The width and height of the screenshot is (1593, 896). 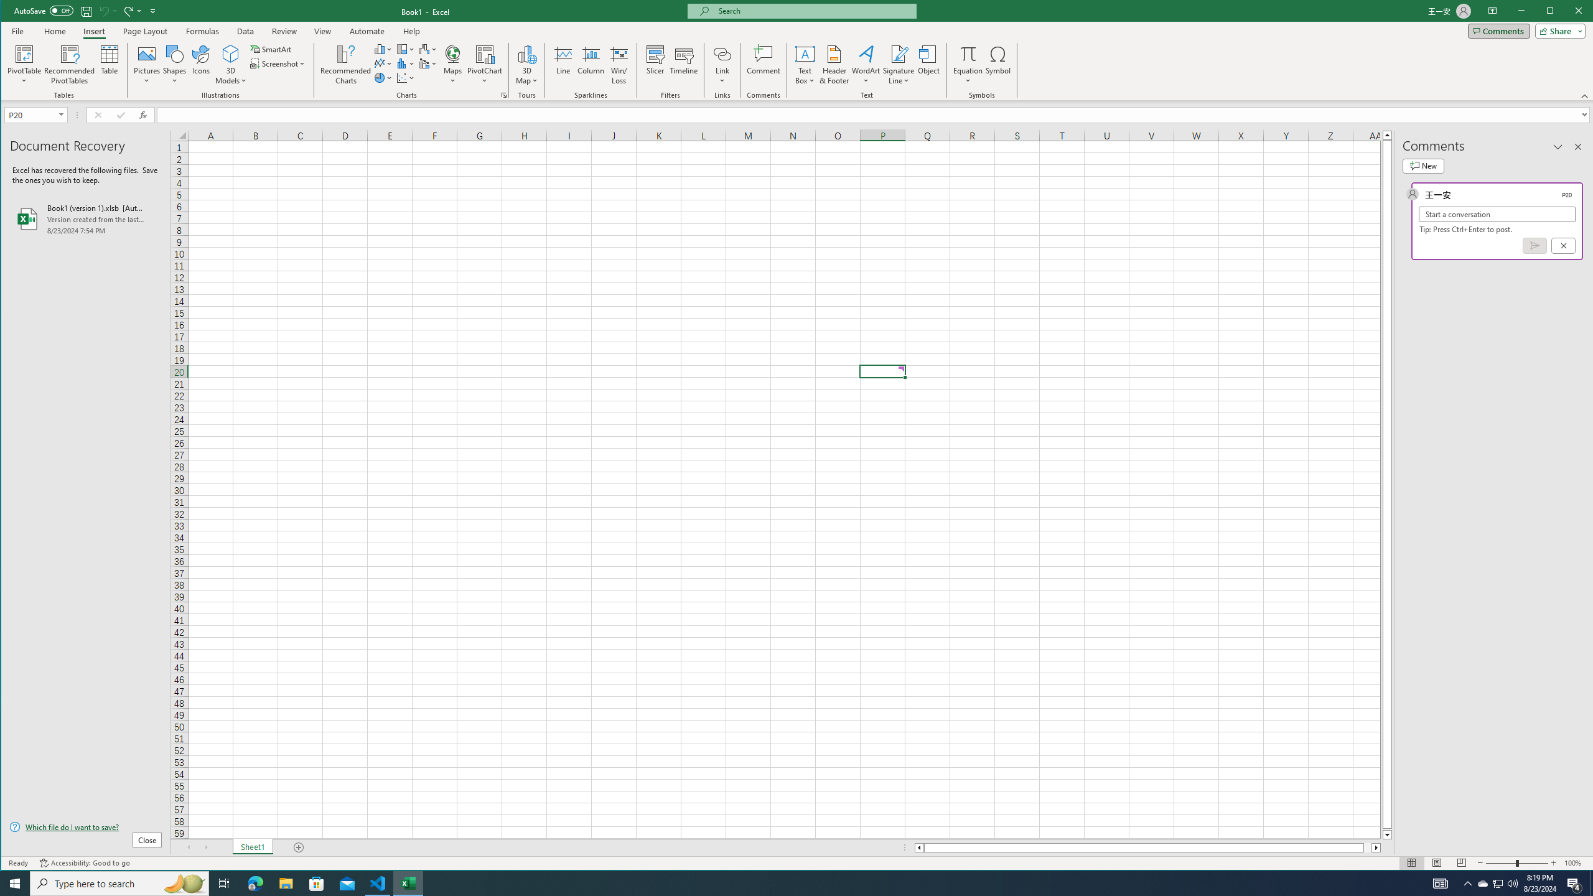 I want to click on View, so click(x=322, y=31).